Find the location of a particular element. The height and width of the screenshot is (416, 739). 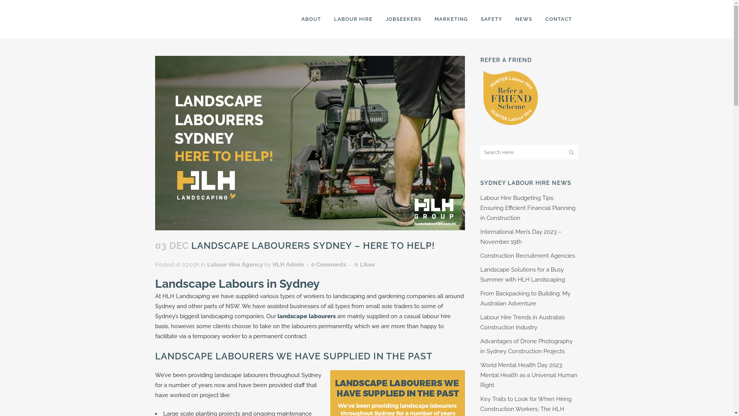

From Backpacking to Building: My Australian Adventure is located at coordinates (525, 299).